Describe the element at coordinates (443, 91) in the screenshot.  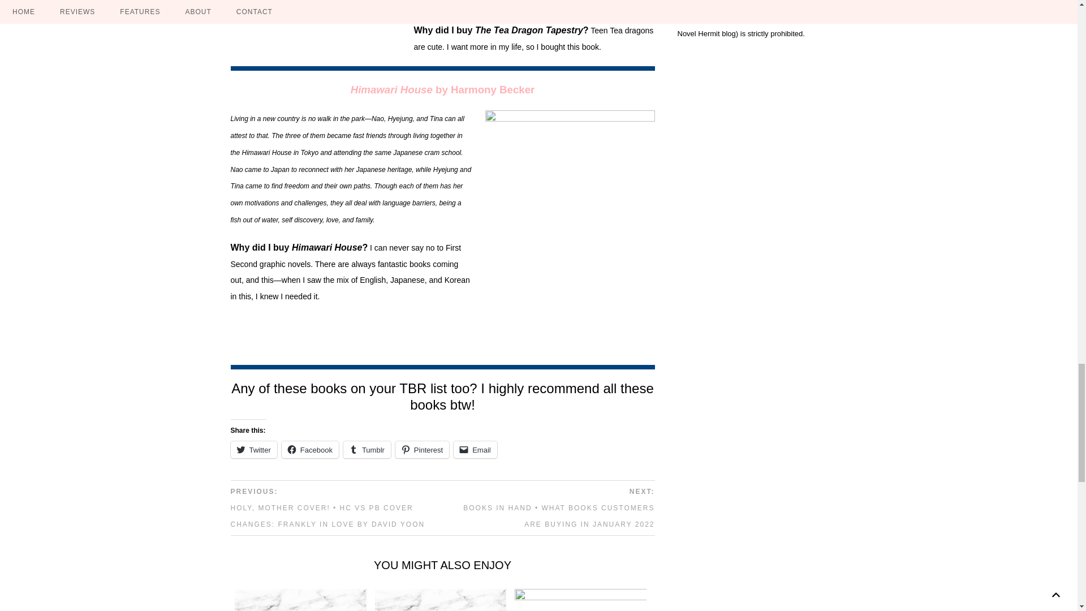
I see `Himawari House by Harmony Becker` at that location.